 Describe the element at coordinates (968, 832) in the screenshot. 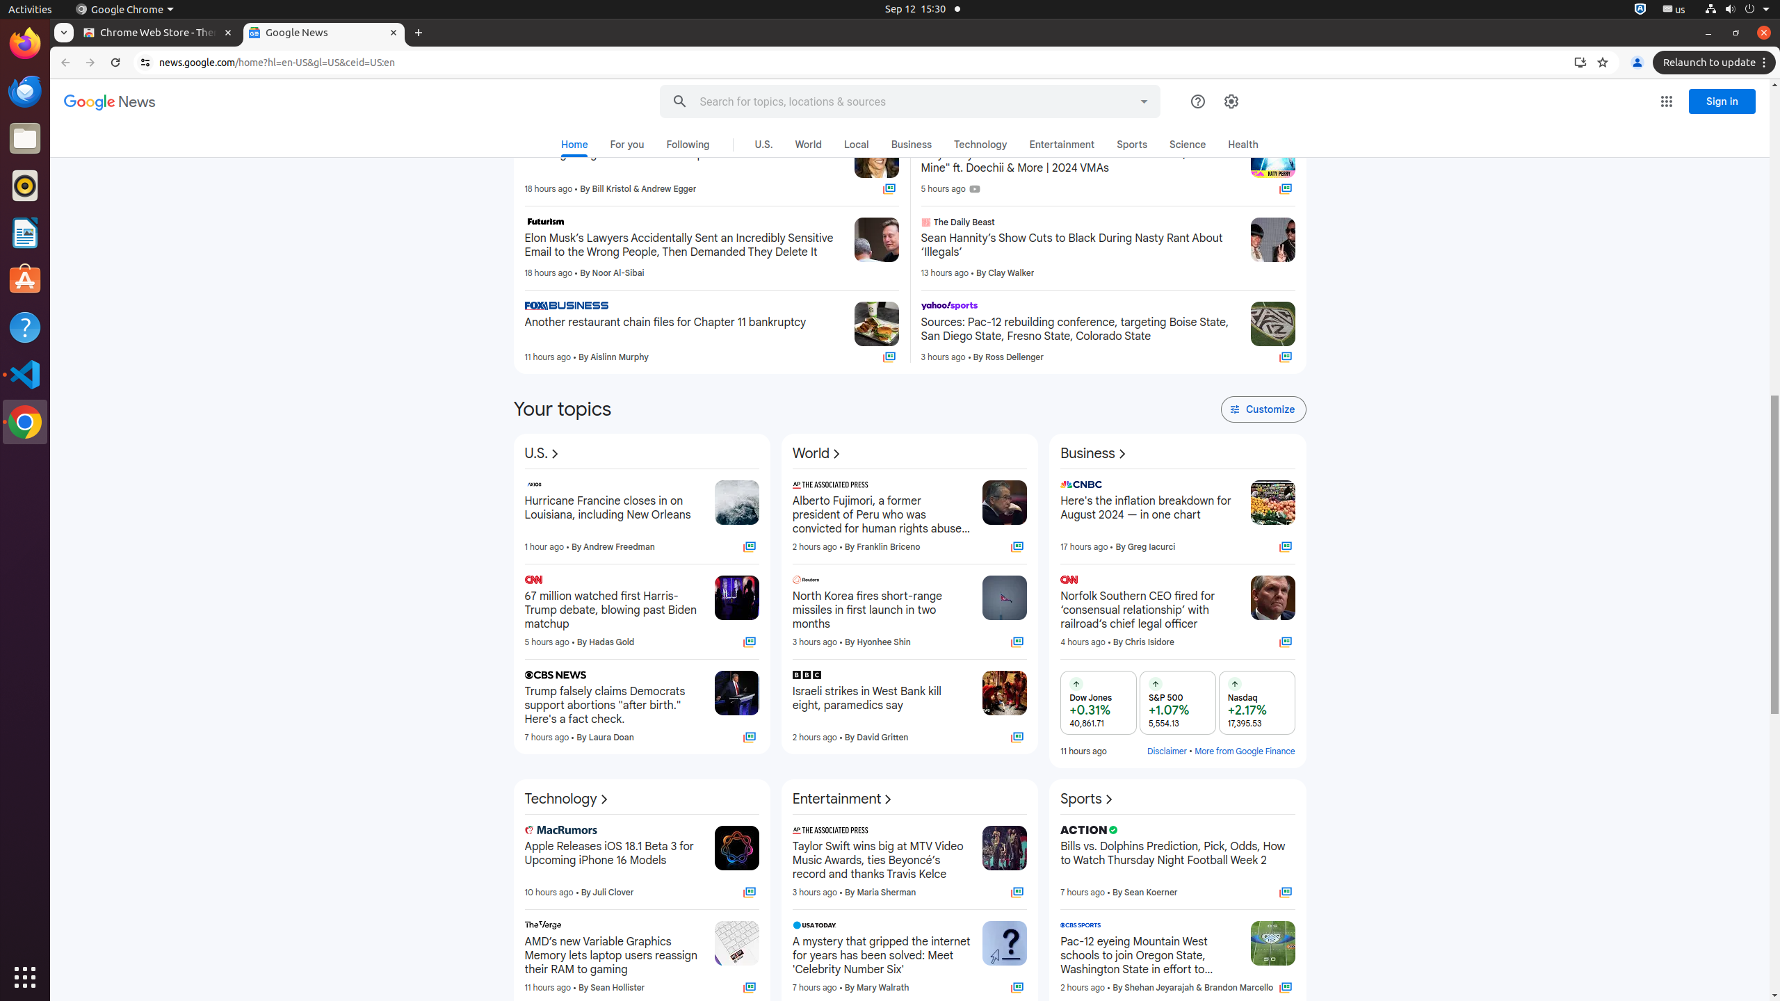

I see `More - Taylor Swift wins big at MTV Video Music Awards, ties Beyoncé’s record and thanks Travis Kelce` at that location.